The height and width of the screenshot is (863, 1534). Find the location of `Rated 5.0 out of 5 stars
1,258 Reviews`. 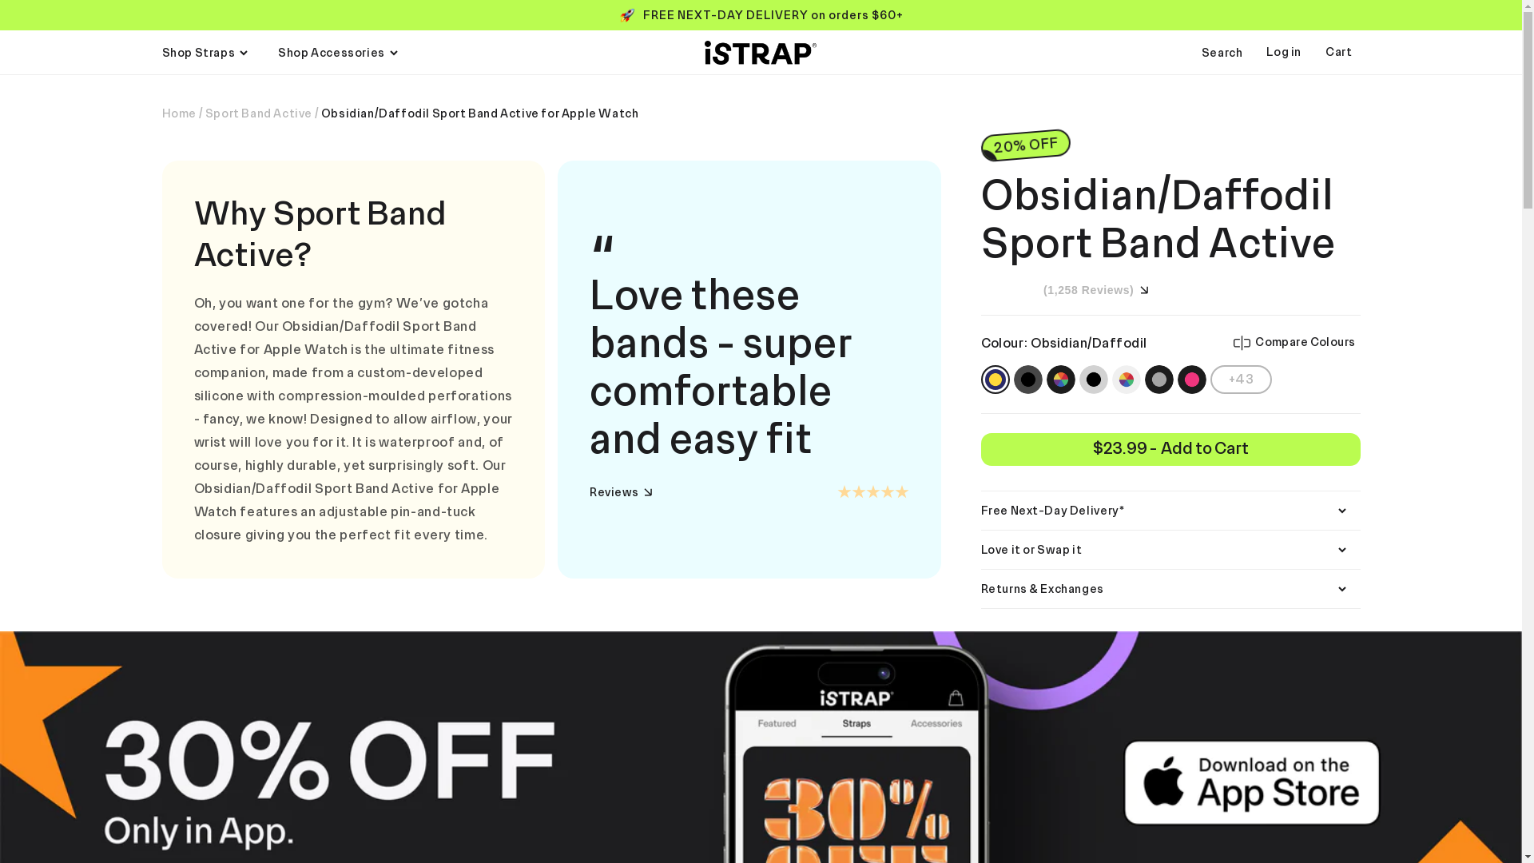

Rated 5.0 out of 5 stars
1,258 Reviews is located at coordinates (1065, 289).